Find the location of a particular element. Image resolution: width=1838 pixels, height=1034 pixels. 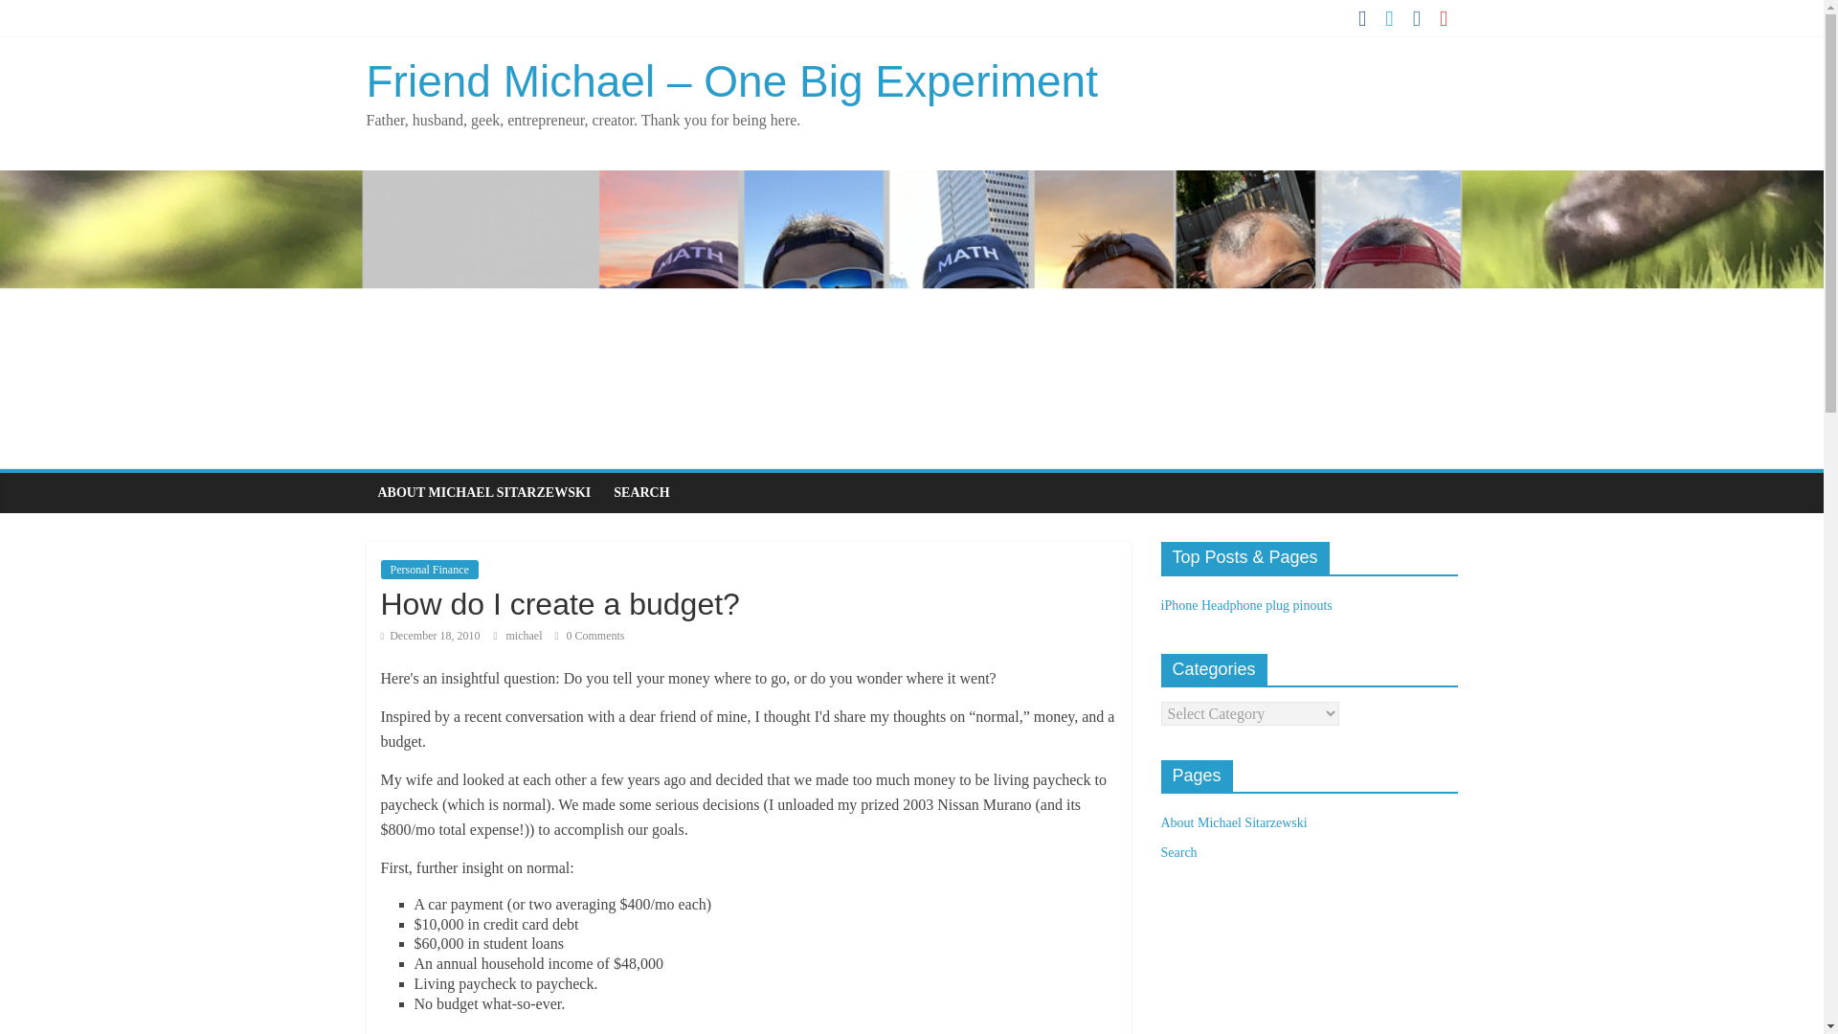

SEARCH is located at coordinates (641, 492).